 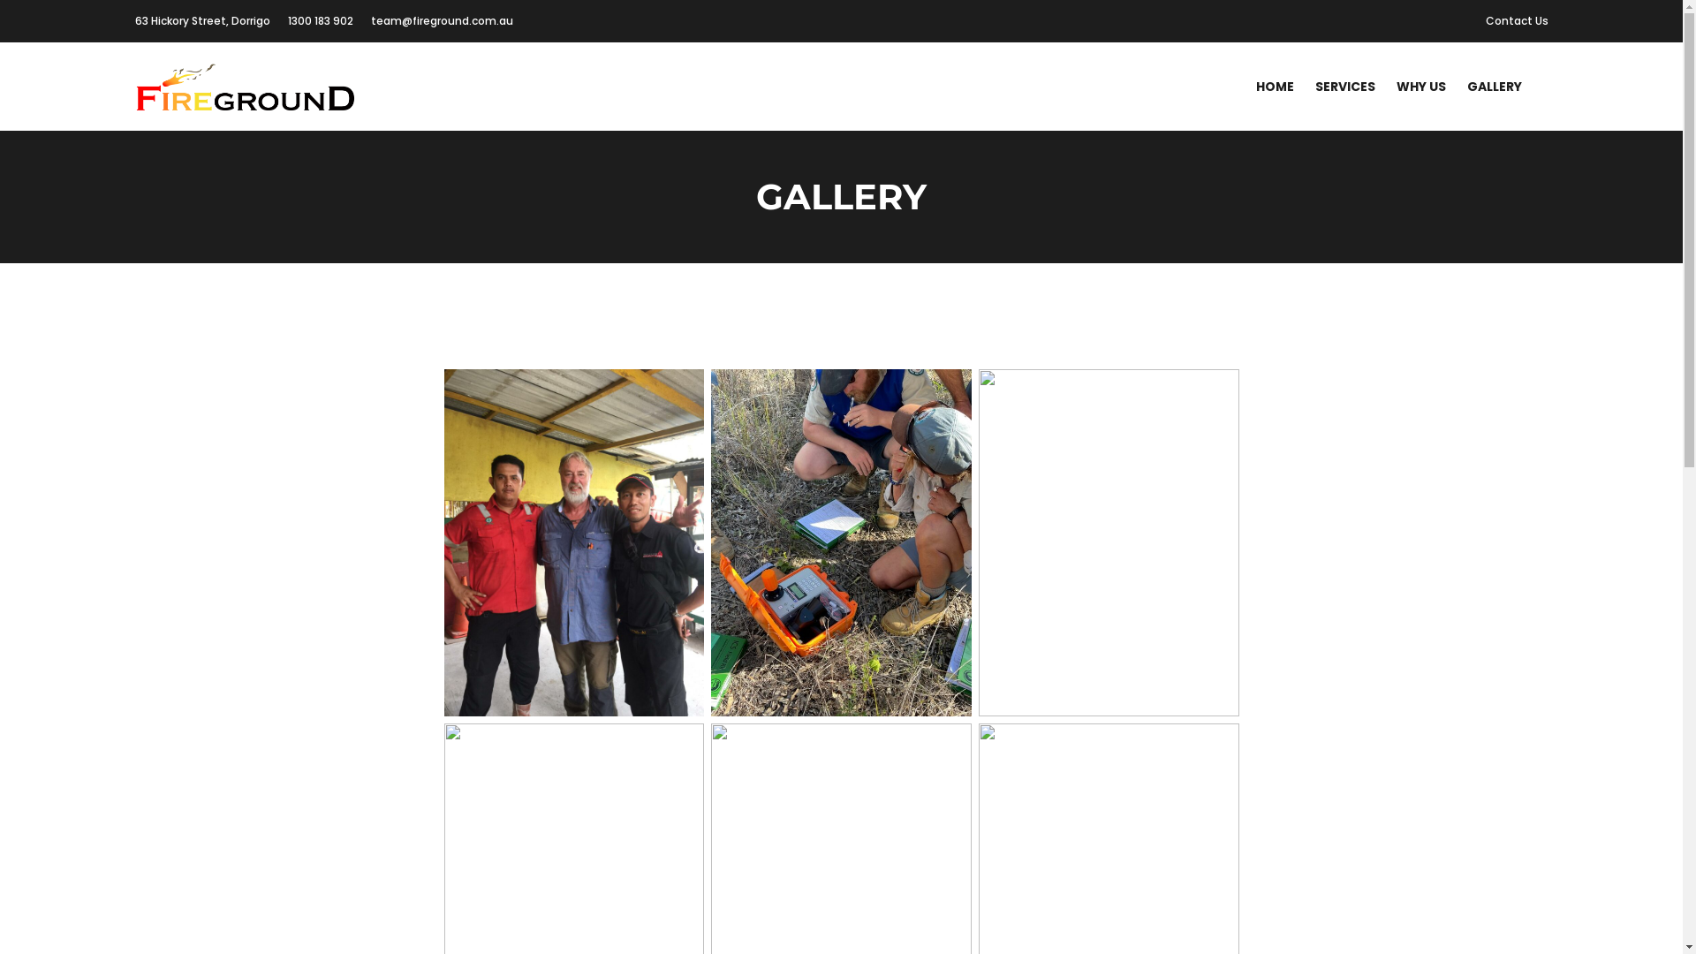 What do you see at coordinates (1344, 87) in the screenshot?
I see `SERVICES` at bounding box center [1344, 87].